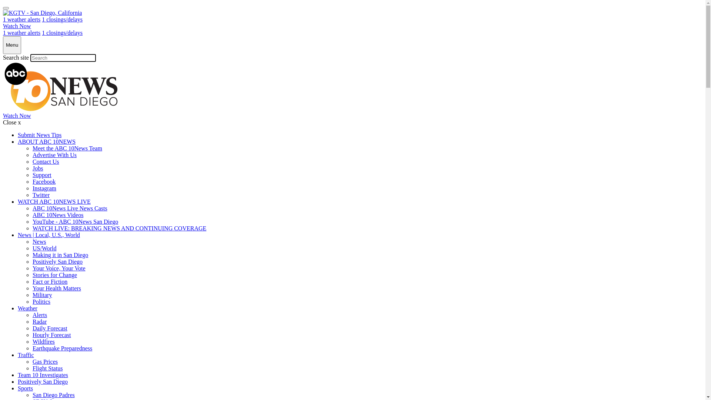 The image size is (711, 400). Describe the element at coordinates (44, 181) in the screenshot. I see `Facebook` at that location.